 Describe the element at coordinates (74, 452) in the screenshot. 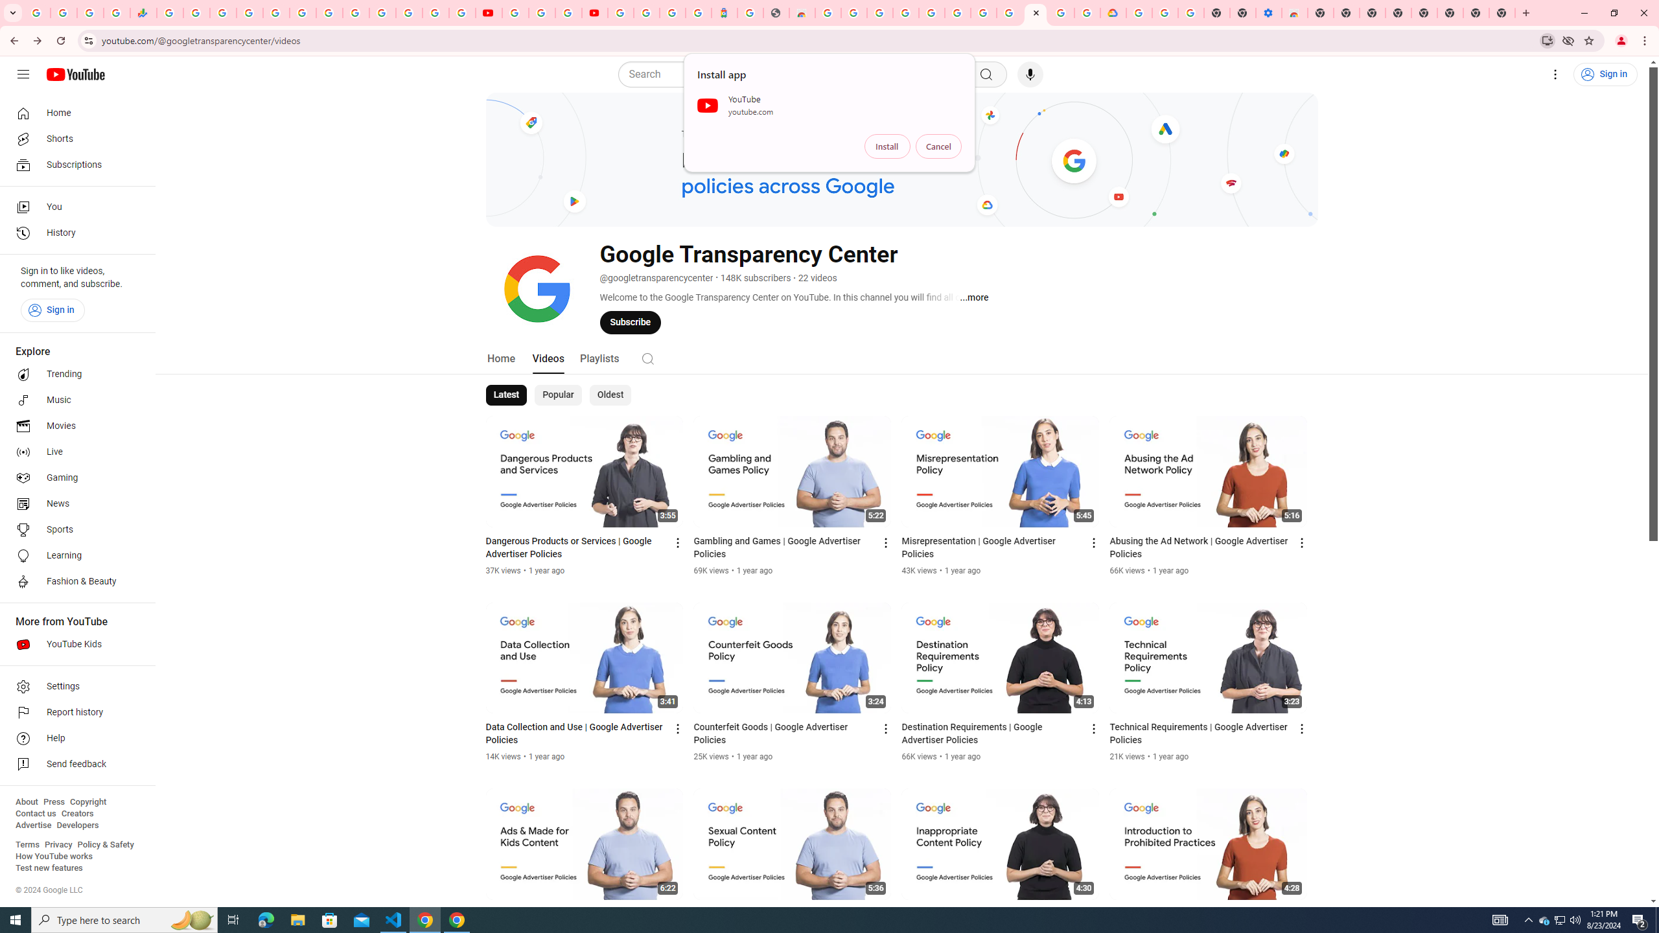

I see `Live` at that location.